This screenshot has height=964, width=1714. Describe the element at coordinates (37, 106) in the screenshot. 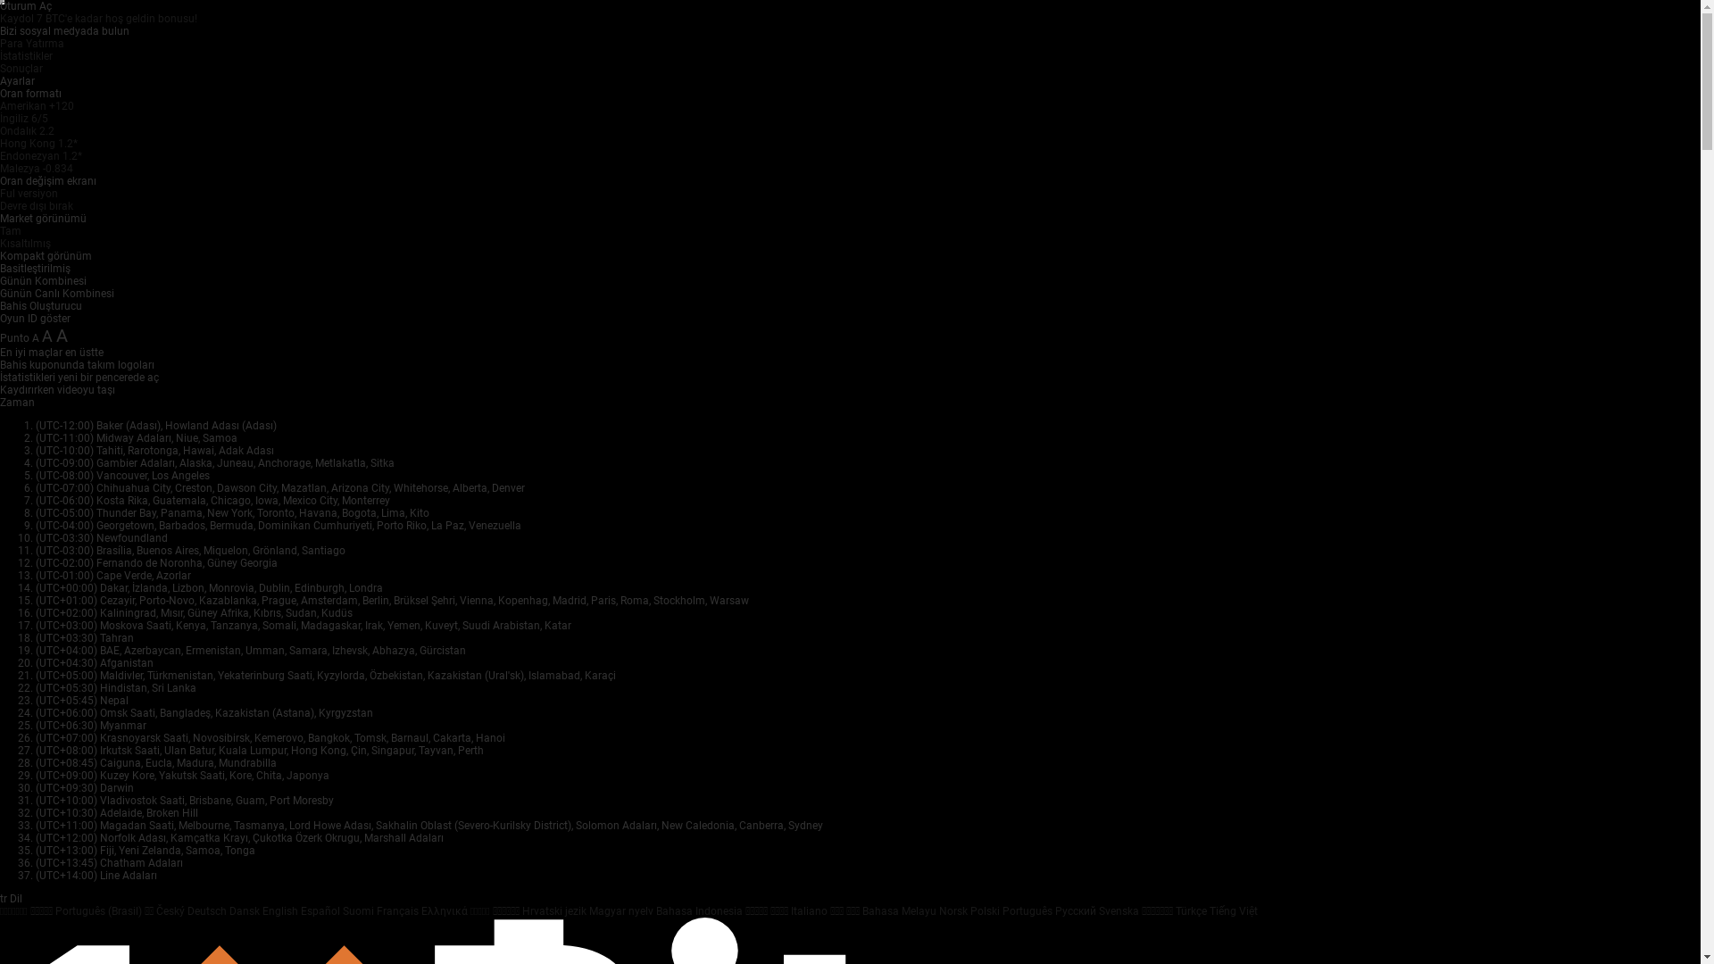

I see `Amerikan +120` at that location.